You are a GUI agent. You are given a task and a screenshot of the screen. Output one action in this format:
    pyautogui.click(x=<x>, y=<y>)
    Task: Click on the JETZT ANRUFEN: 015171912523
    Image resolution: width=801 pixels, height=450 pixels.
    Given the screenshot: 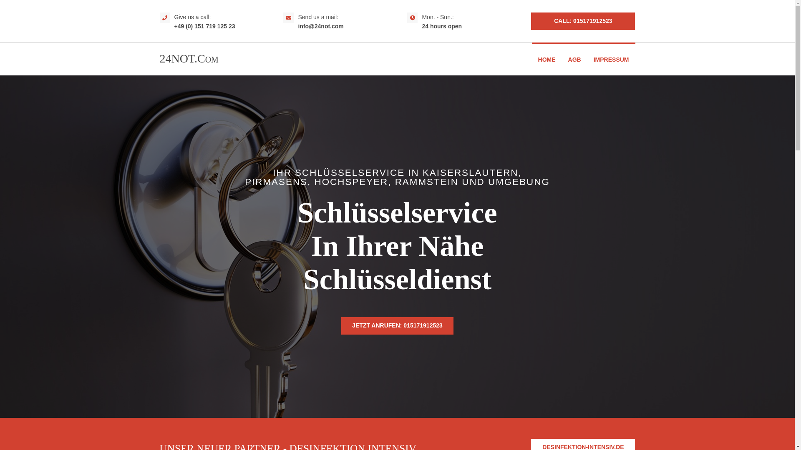 What is the action you would take?
    pyautogui.click(x=397, y=326)
    